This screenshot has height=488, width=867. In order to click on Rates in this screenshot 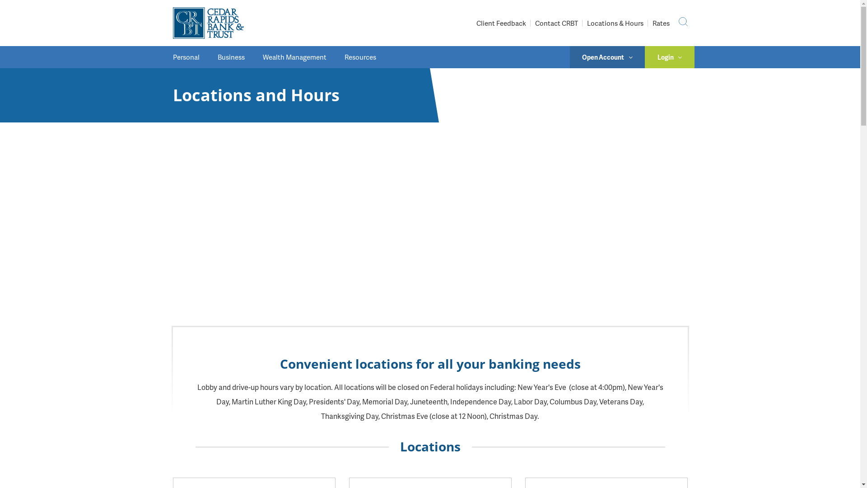, I will do `click(661, 23)`.